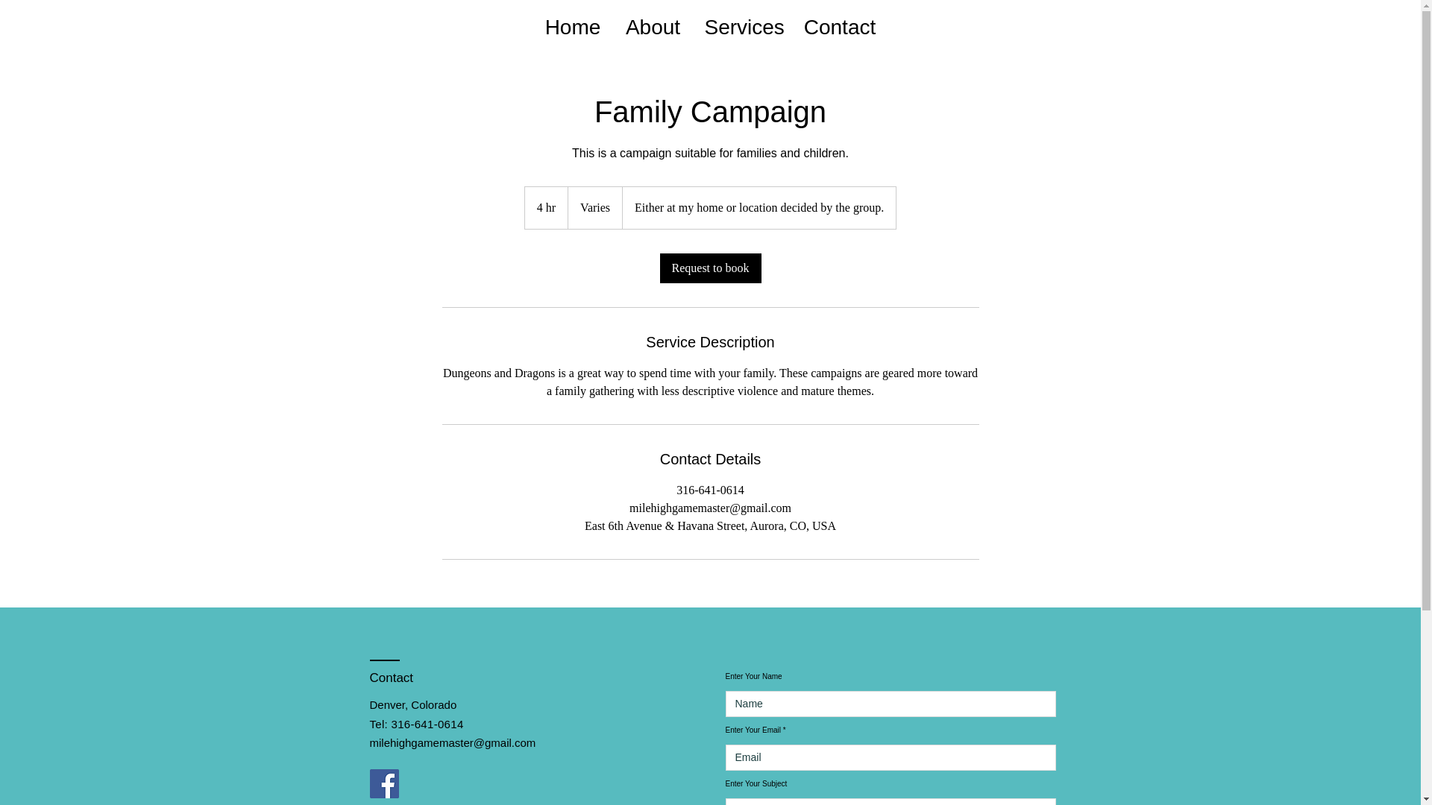  I want to click on About, so click(653, 27).